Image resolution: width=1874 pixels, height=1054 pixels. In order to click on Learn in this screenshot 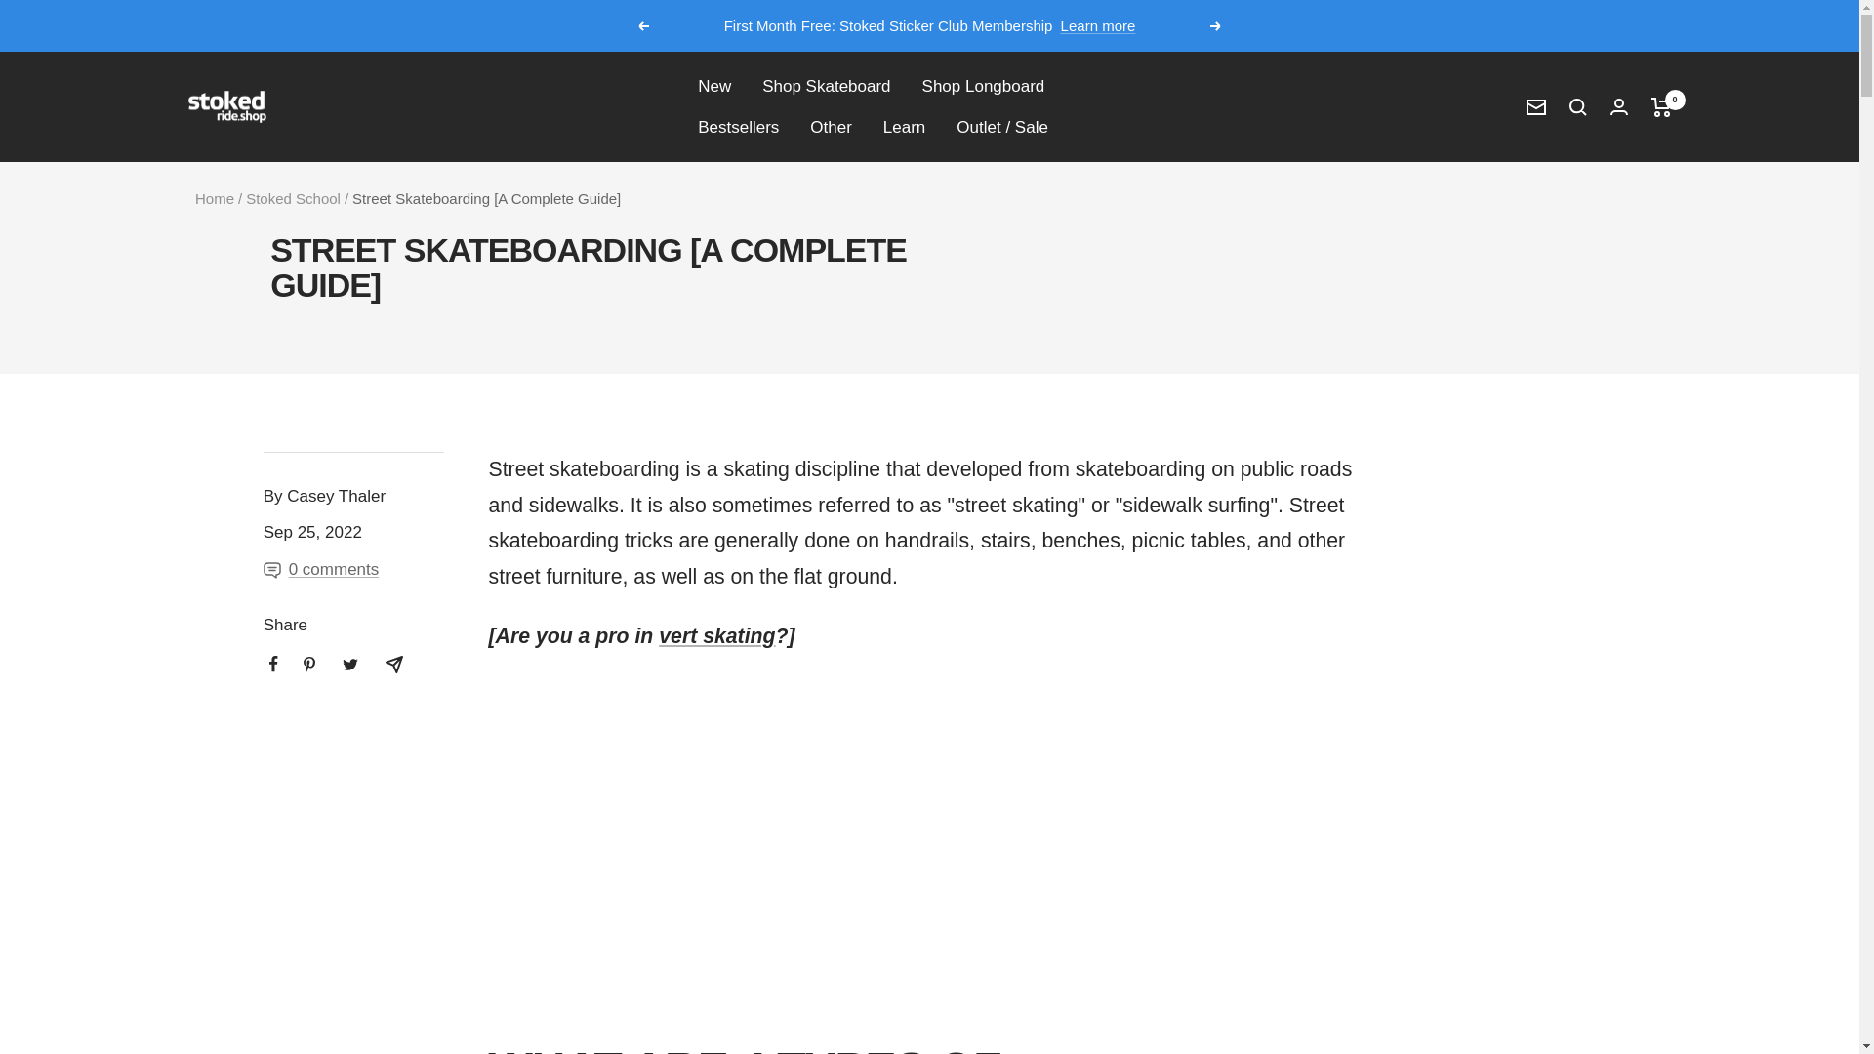, I will do `click(904, 127)`.